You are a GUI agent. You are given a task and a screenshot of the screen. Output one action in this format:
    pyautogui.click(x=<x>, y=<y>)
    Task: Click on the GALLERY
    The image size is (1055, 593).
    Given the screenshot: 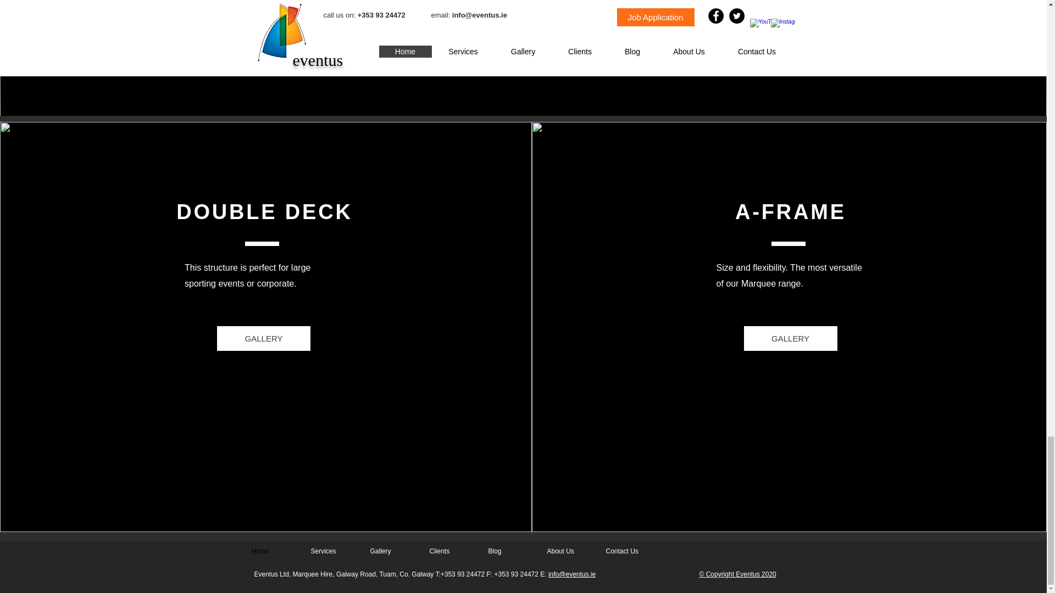 What is the action you would take?
    pyautogui.click(x=264, y=338)
    